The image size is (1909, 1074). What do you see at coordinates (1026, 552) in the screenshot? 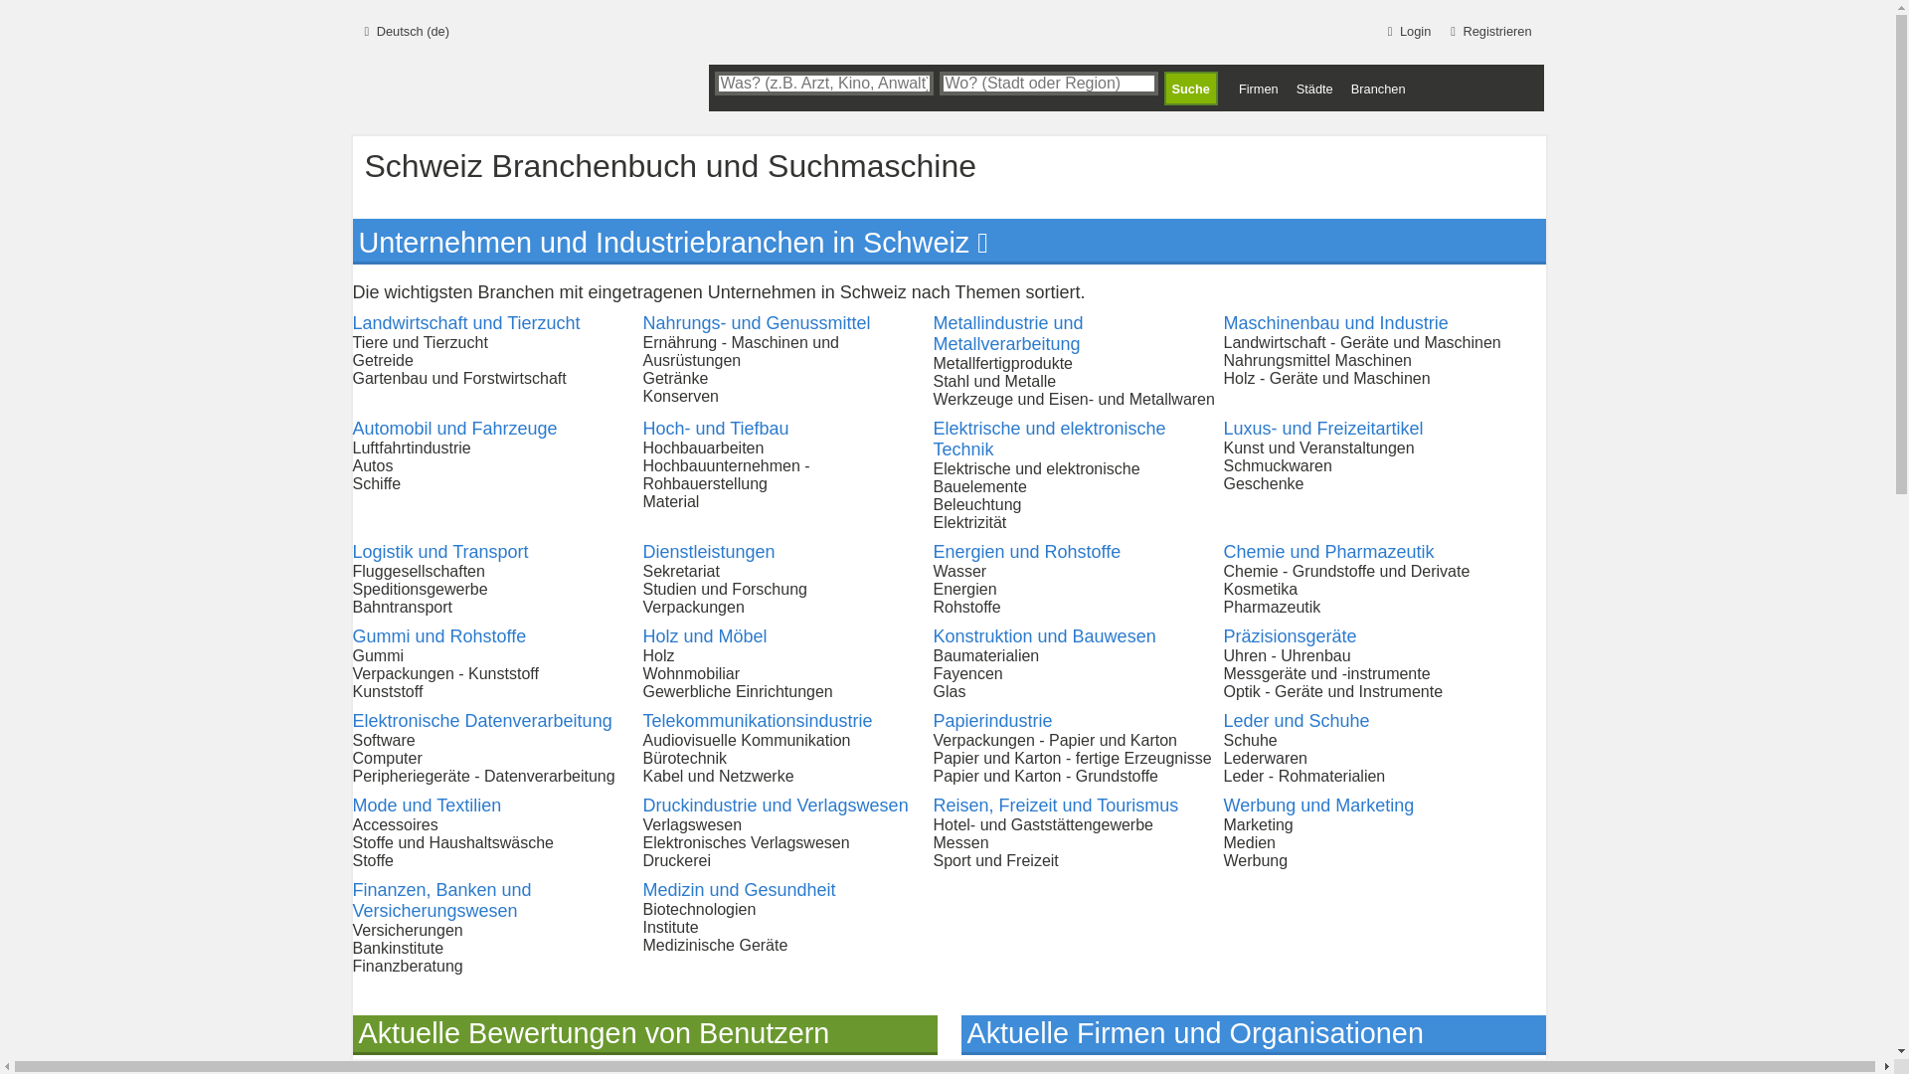
I see `Energien und Rohstoffe` at bounding box center [1026, 552].